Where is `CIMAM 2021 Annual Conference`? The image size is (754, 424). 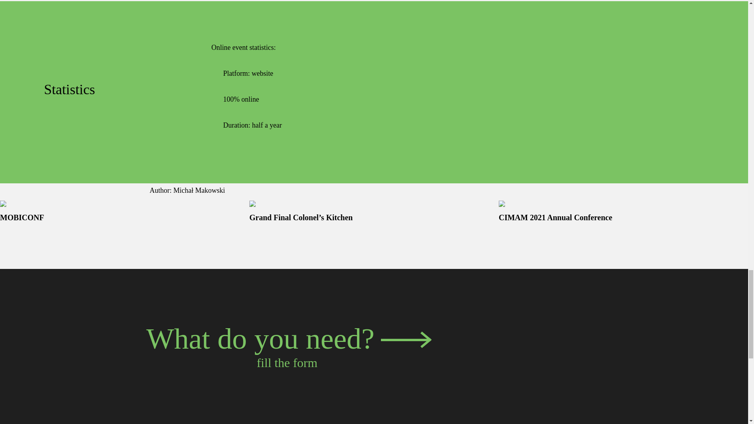 CIMAM 2021 Annual Conference is located at coordinates (555, 217).